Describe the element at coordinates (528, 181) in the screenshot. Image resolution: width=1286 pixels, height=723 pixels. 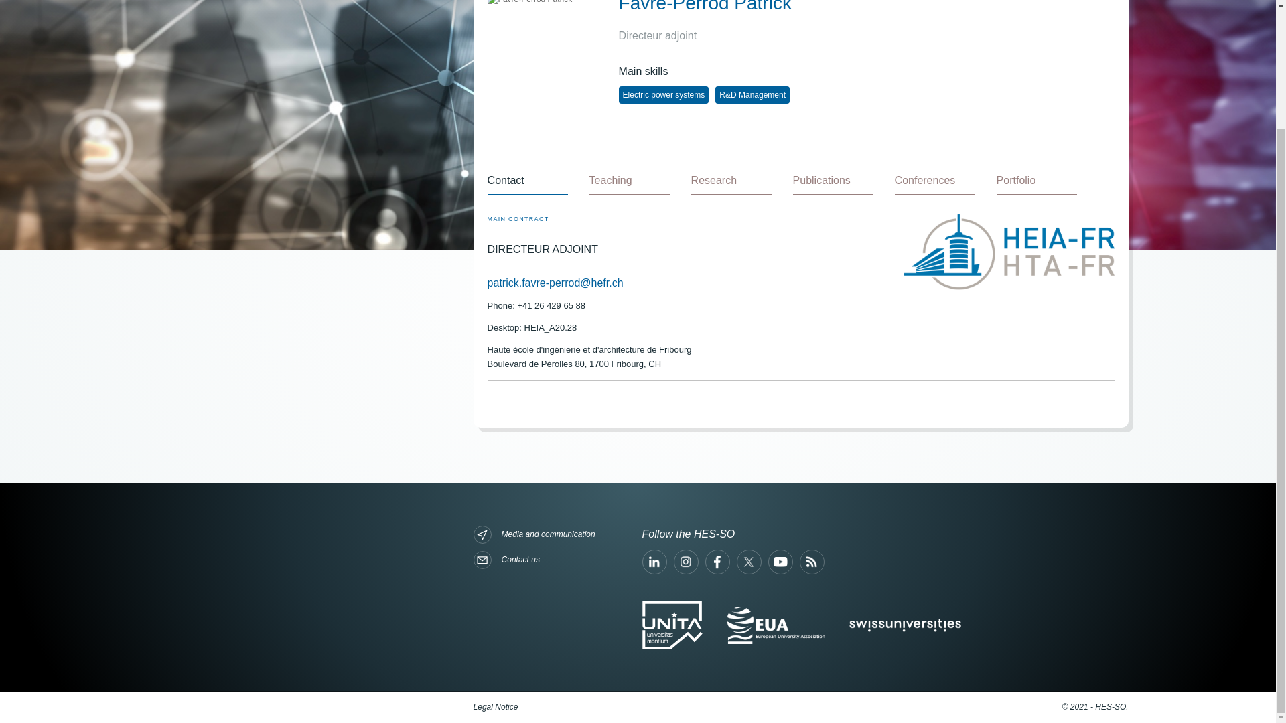
I see `Contact` at that location.